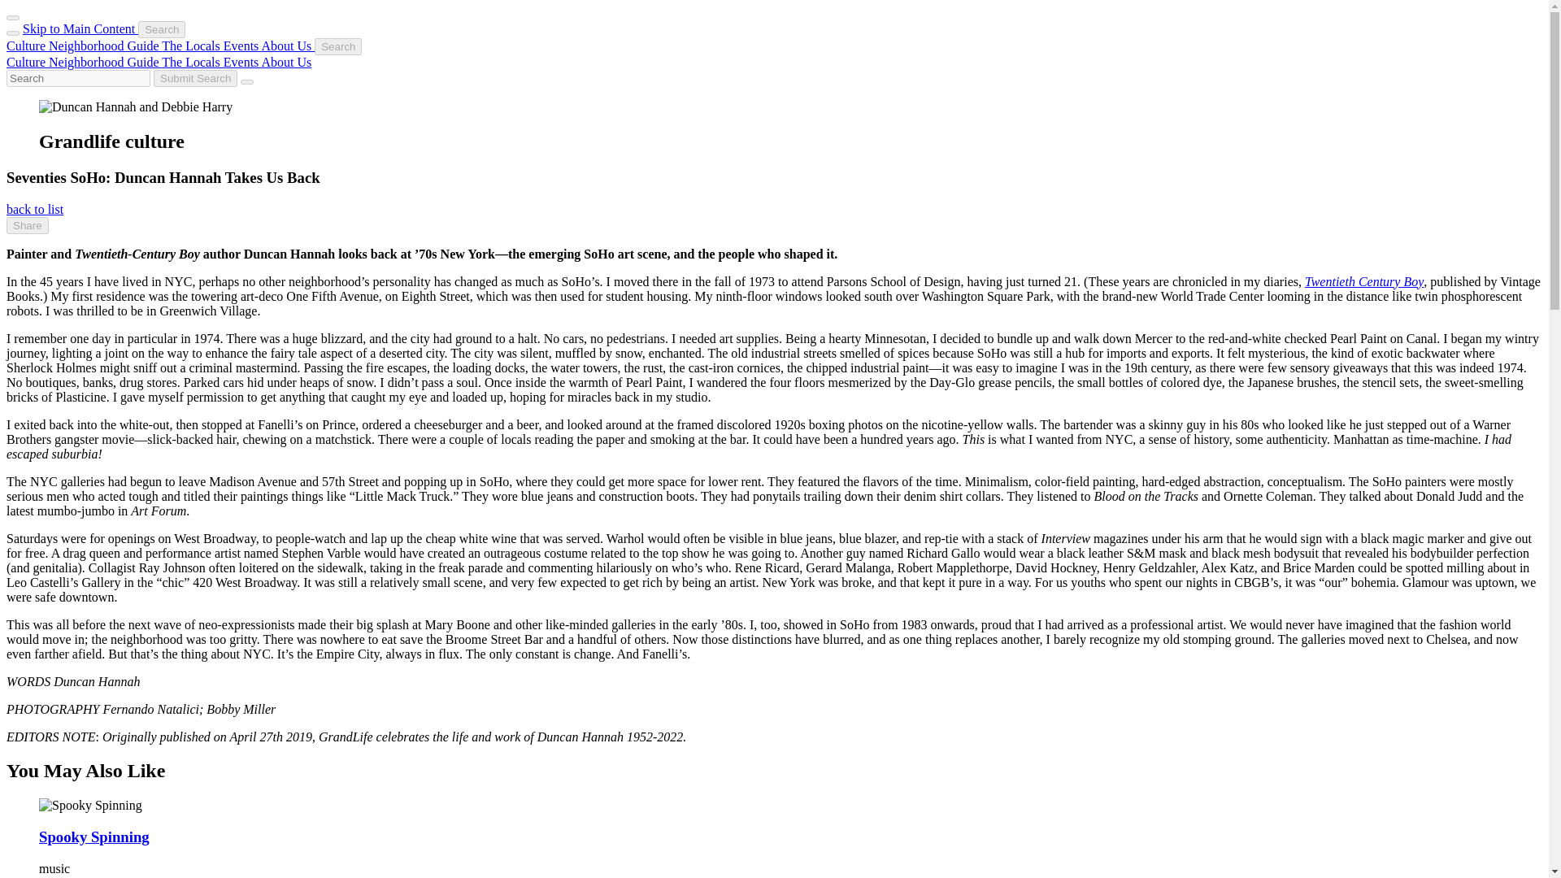 The image size is (1561, 878). Describe the element at coordinates (80, 29) in the screenshot. I see `Skip to Main Content` at that location.